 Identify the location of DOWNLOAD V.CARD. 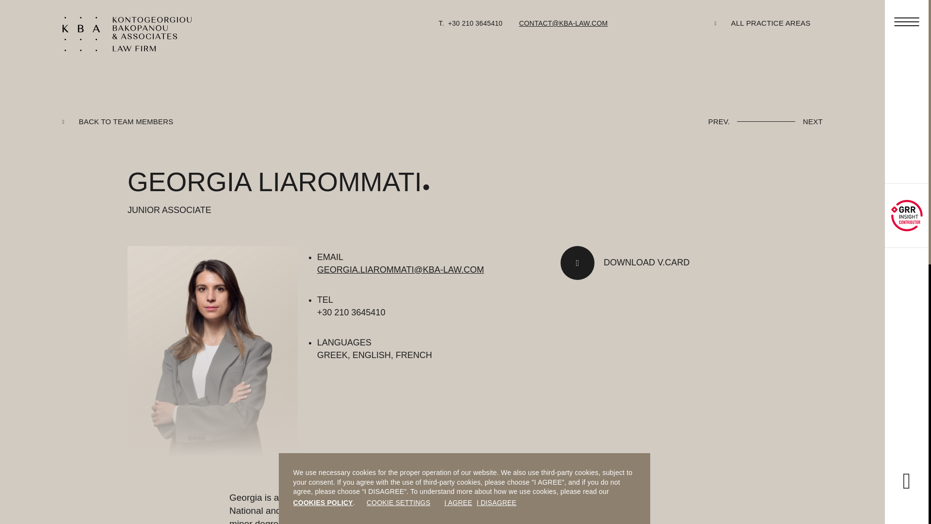
(625, 262).